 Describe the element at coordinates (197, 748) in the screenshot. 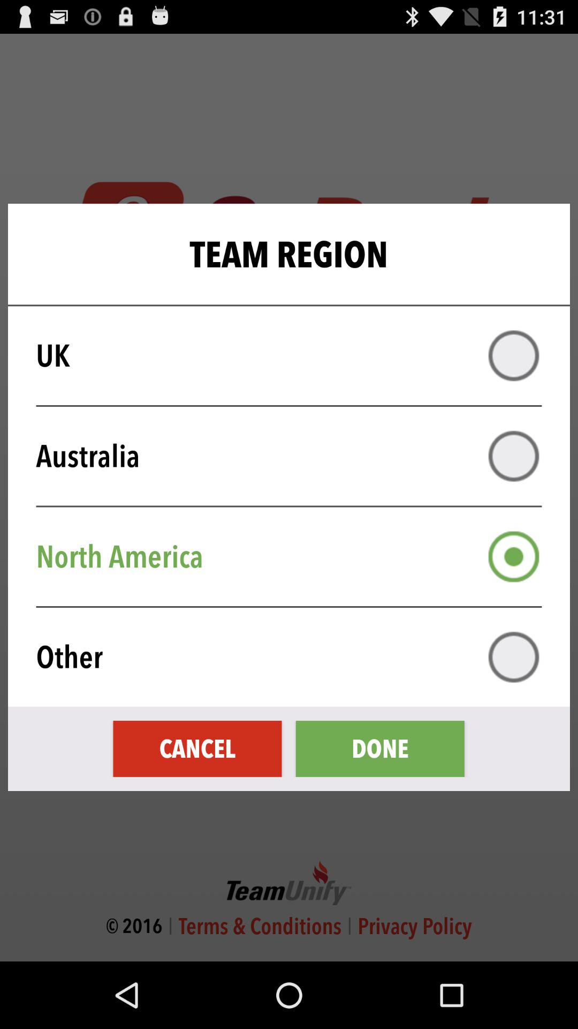

I see `press the cancel icon` at that location.